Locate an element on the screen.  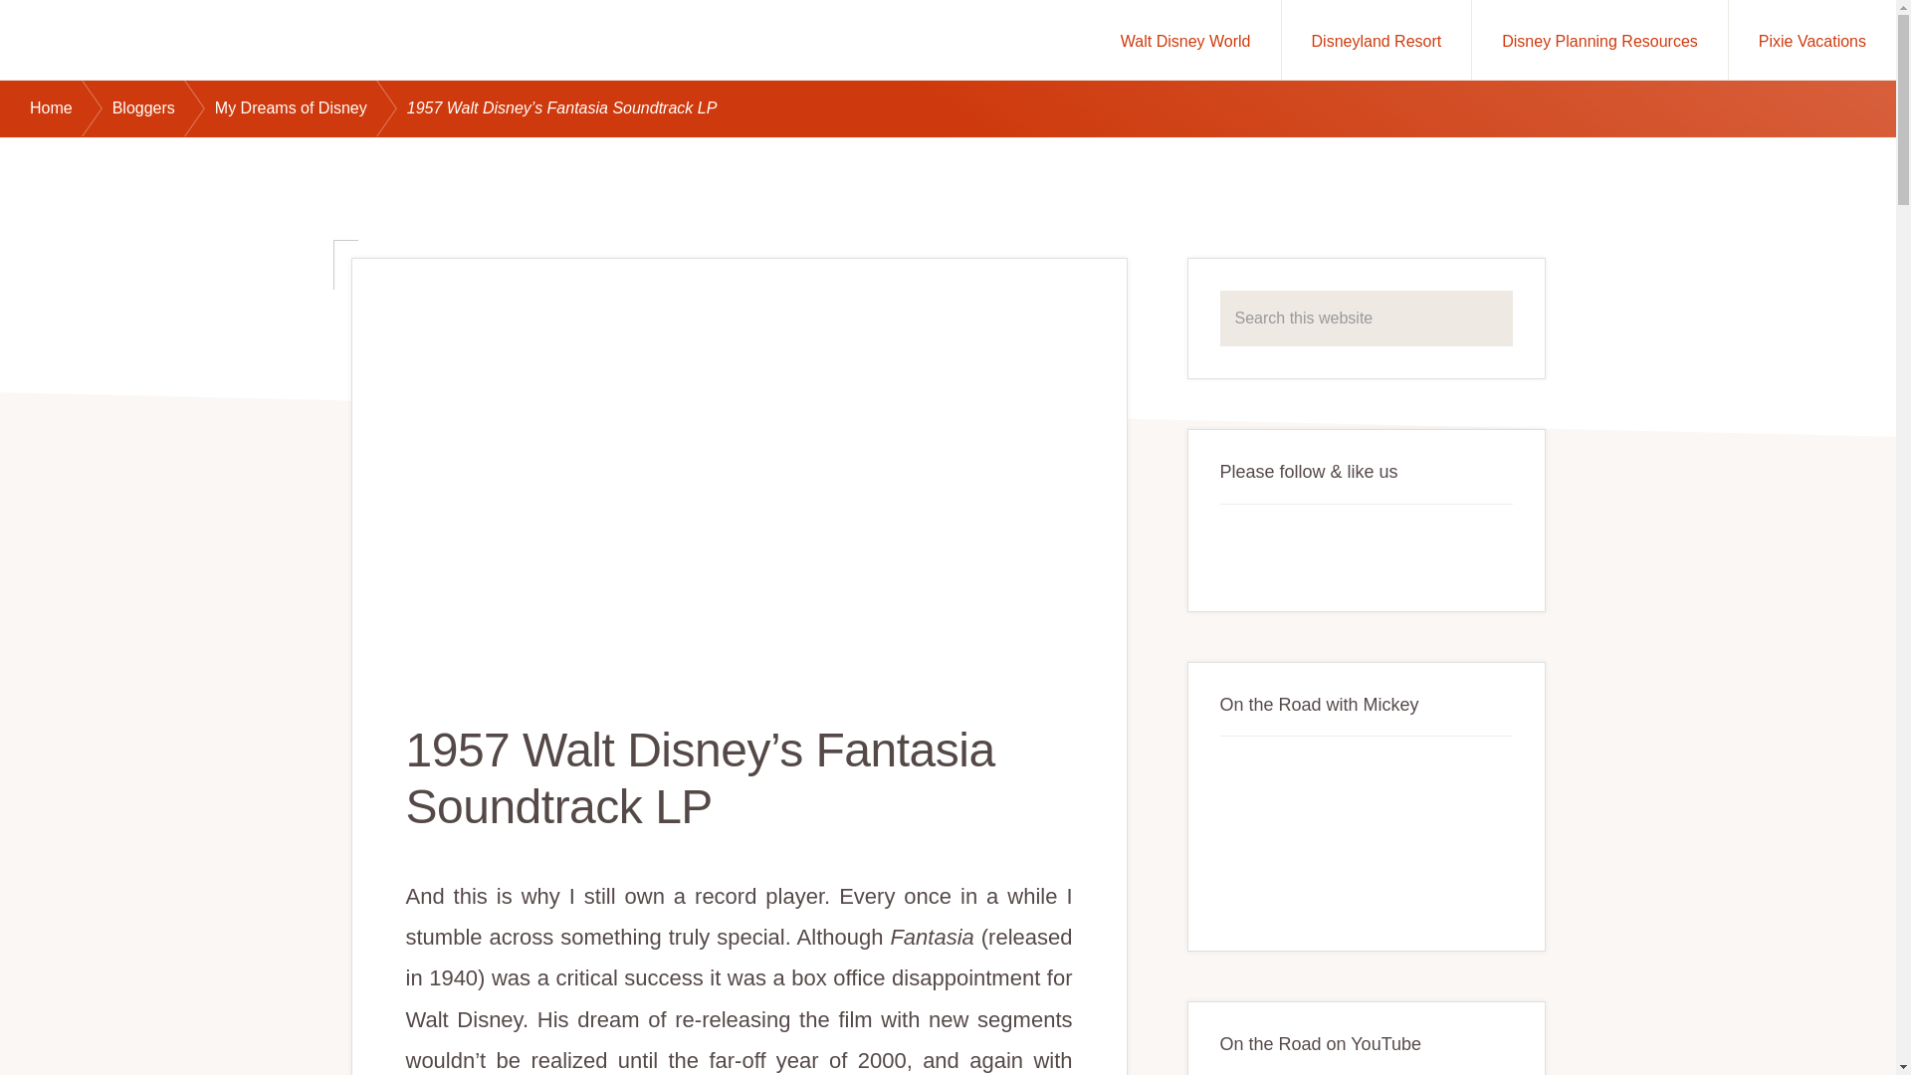
YouTube is located at coordinates (1288, 548).